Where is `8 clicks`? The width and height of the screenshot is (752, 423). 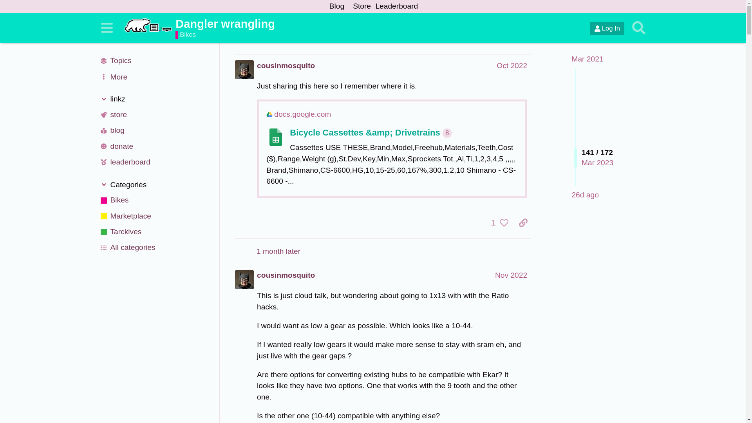 8 clicks is located at coordinates (447, 133).